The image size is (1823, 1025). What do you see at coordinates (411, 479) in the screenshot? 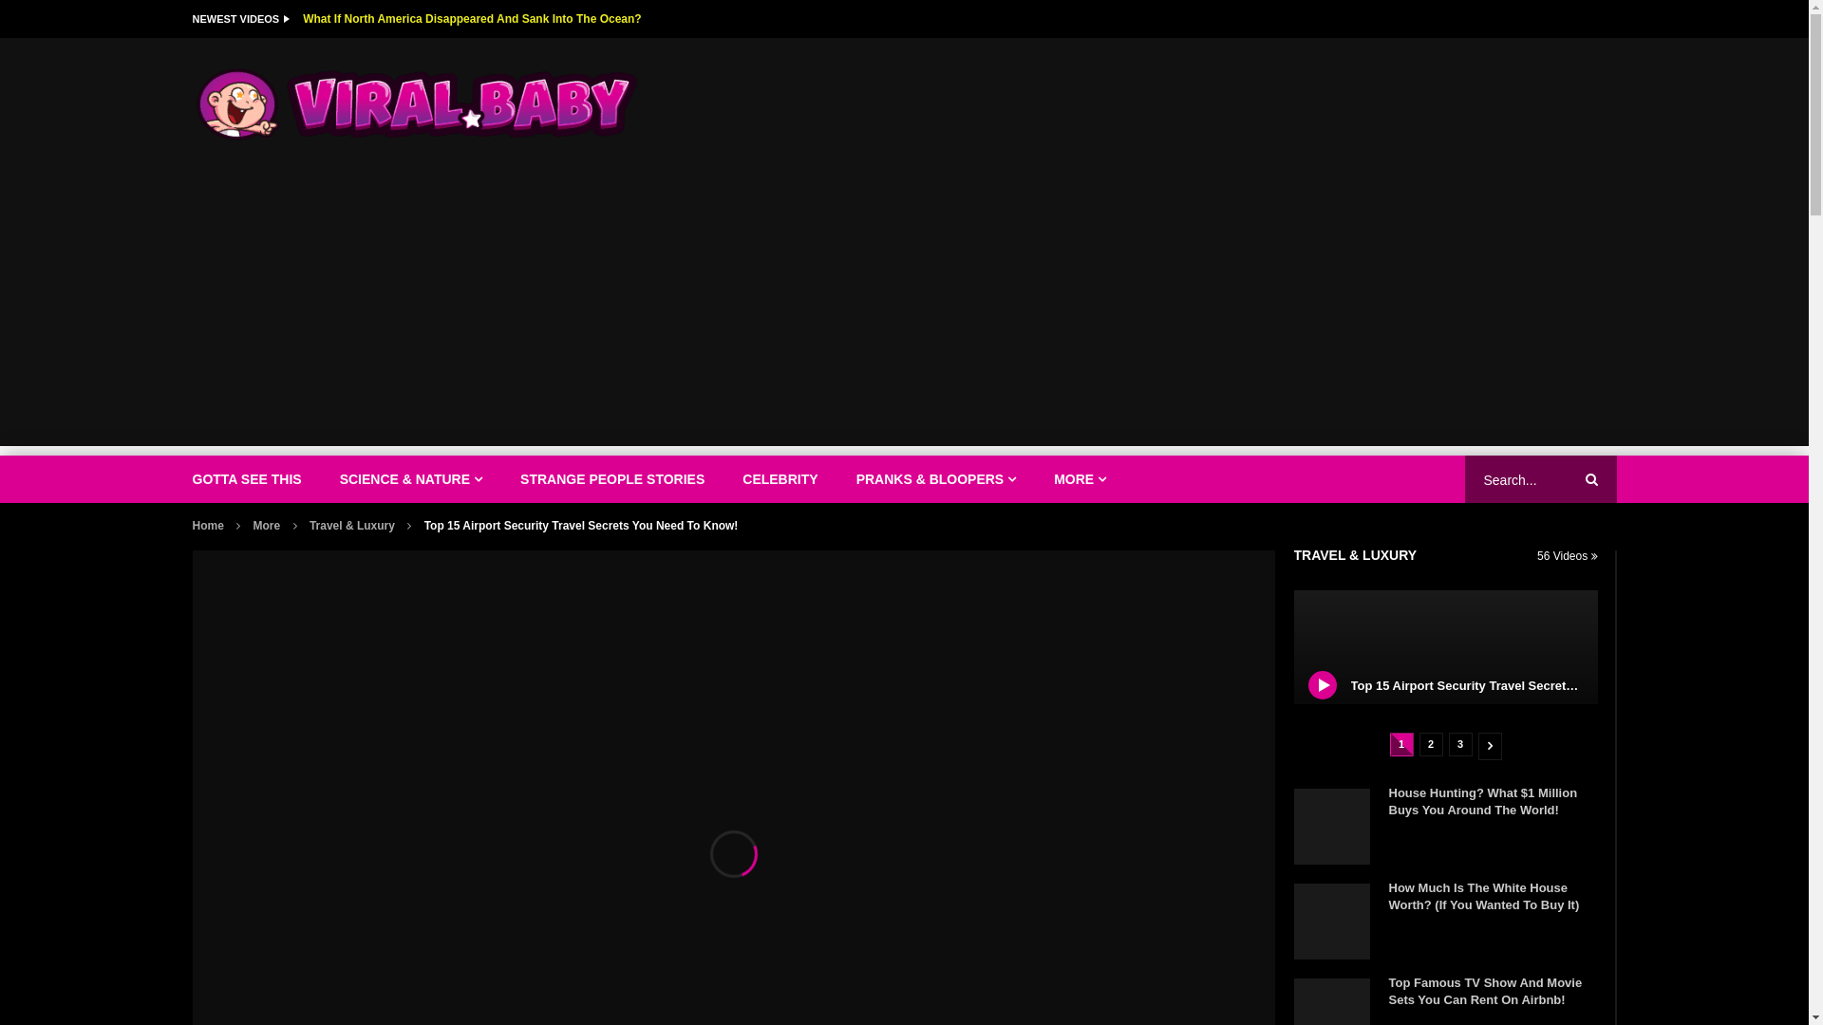
I see `SCIENCE & NATURE` at bounding box center [411, 479].